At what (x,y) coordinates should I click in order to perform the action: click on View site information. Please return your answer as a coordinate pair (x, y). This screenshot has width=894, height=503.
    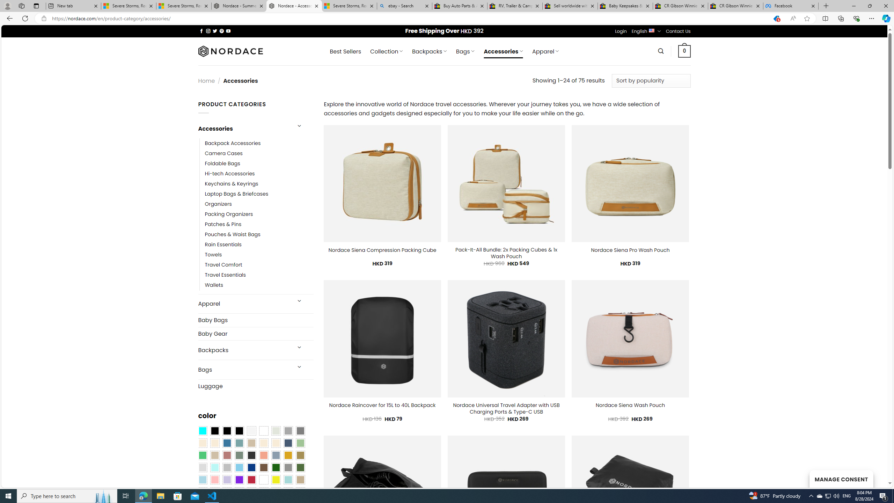
    Looking at the image, I should click on (43, 19).